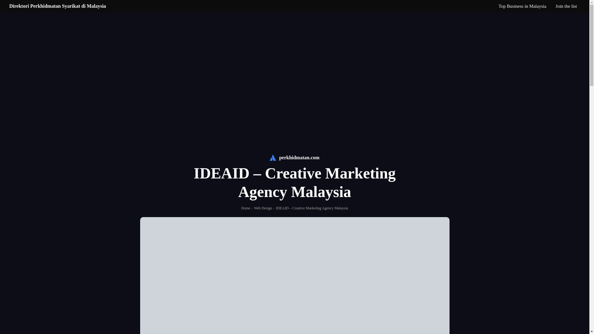 The image size is (594, 334). Describe the element at coordinates (263, 208) in the screenshot. I see `Web Design` at that location.